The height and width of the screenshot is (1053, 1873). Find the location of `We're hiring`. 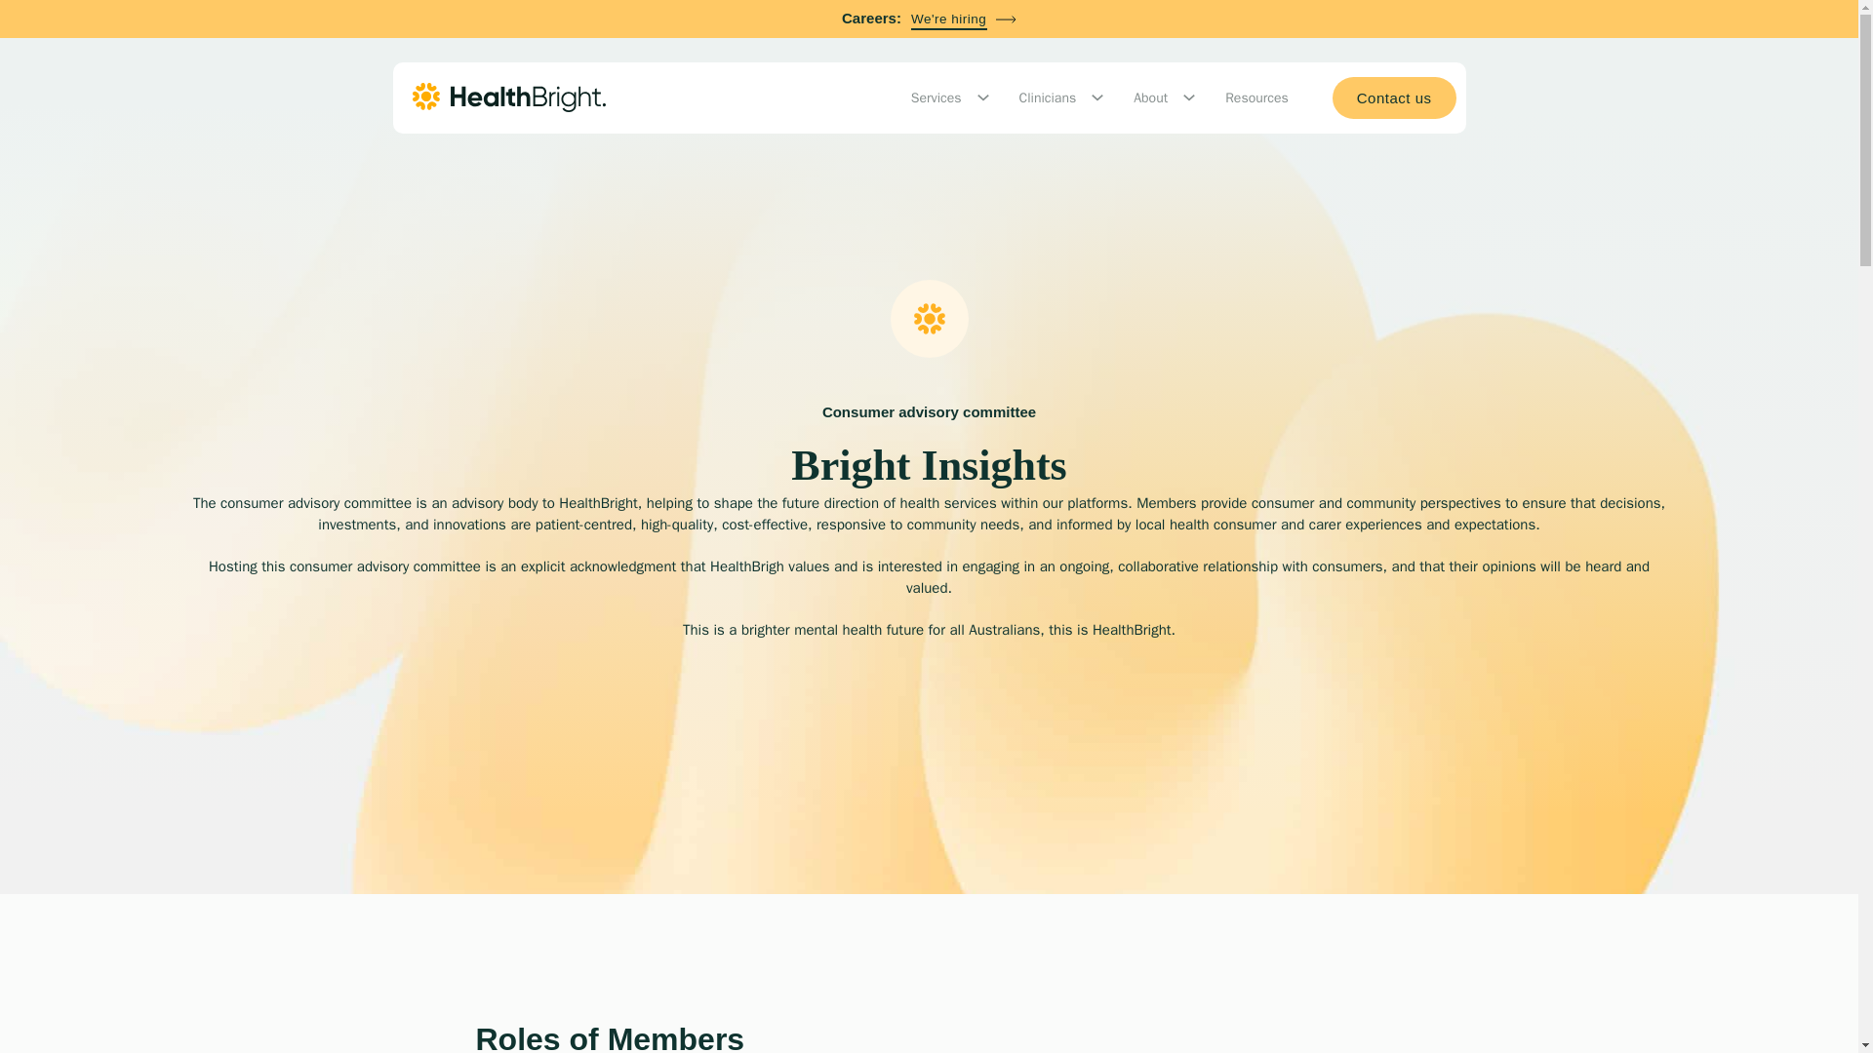

We're hiring is located at coordinates (964, 19).